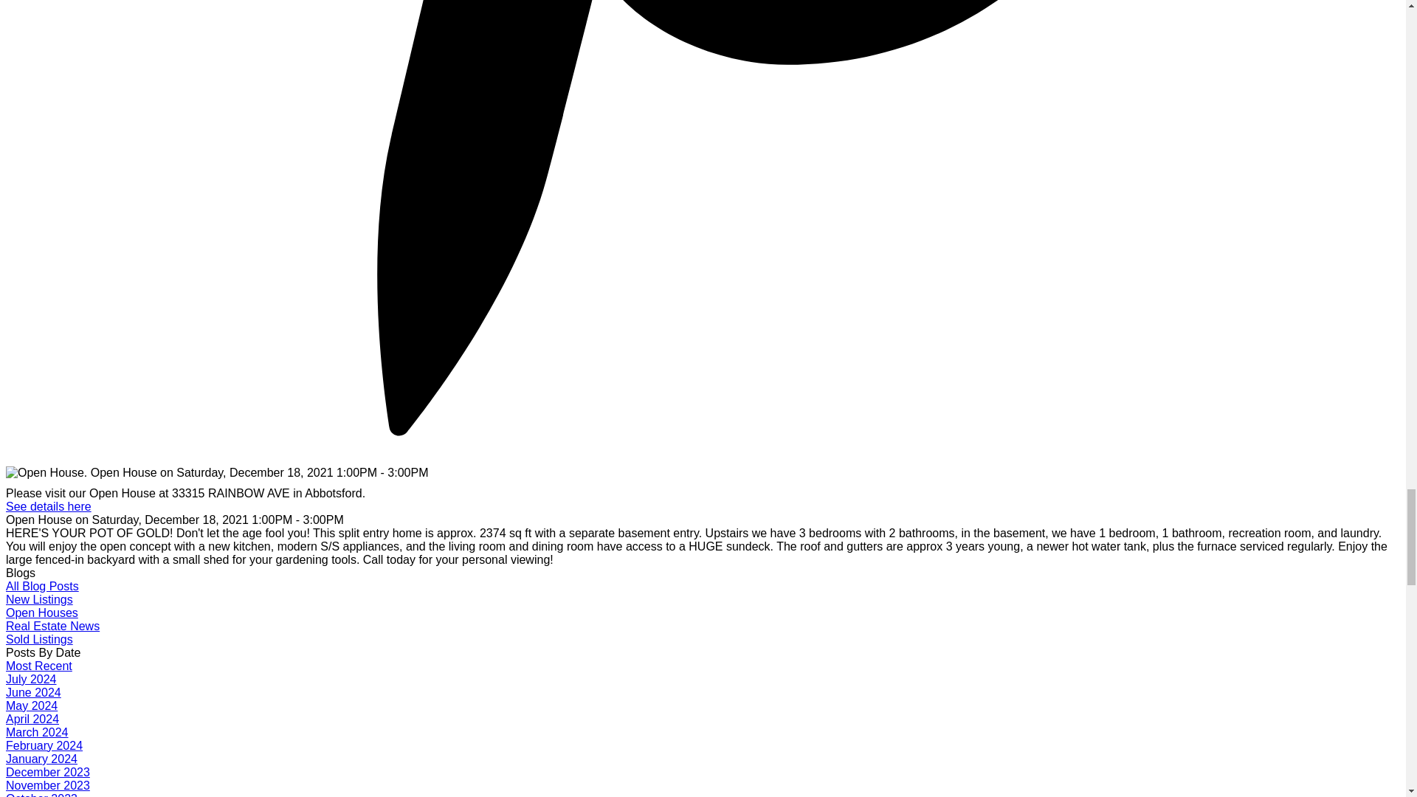 This screenshot has width=1417, height=797. Describe the element at coordinates (31, 679) in the screenshot. I see `July 2024` at that location.